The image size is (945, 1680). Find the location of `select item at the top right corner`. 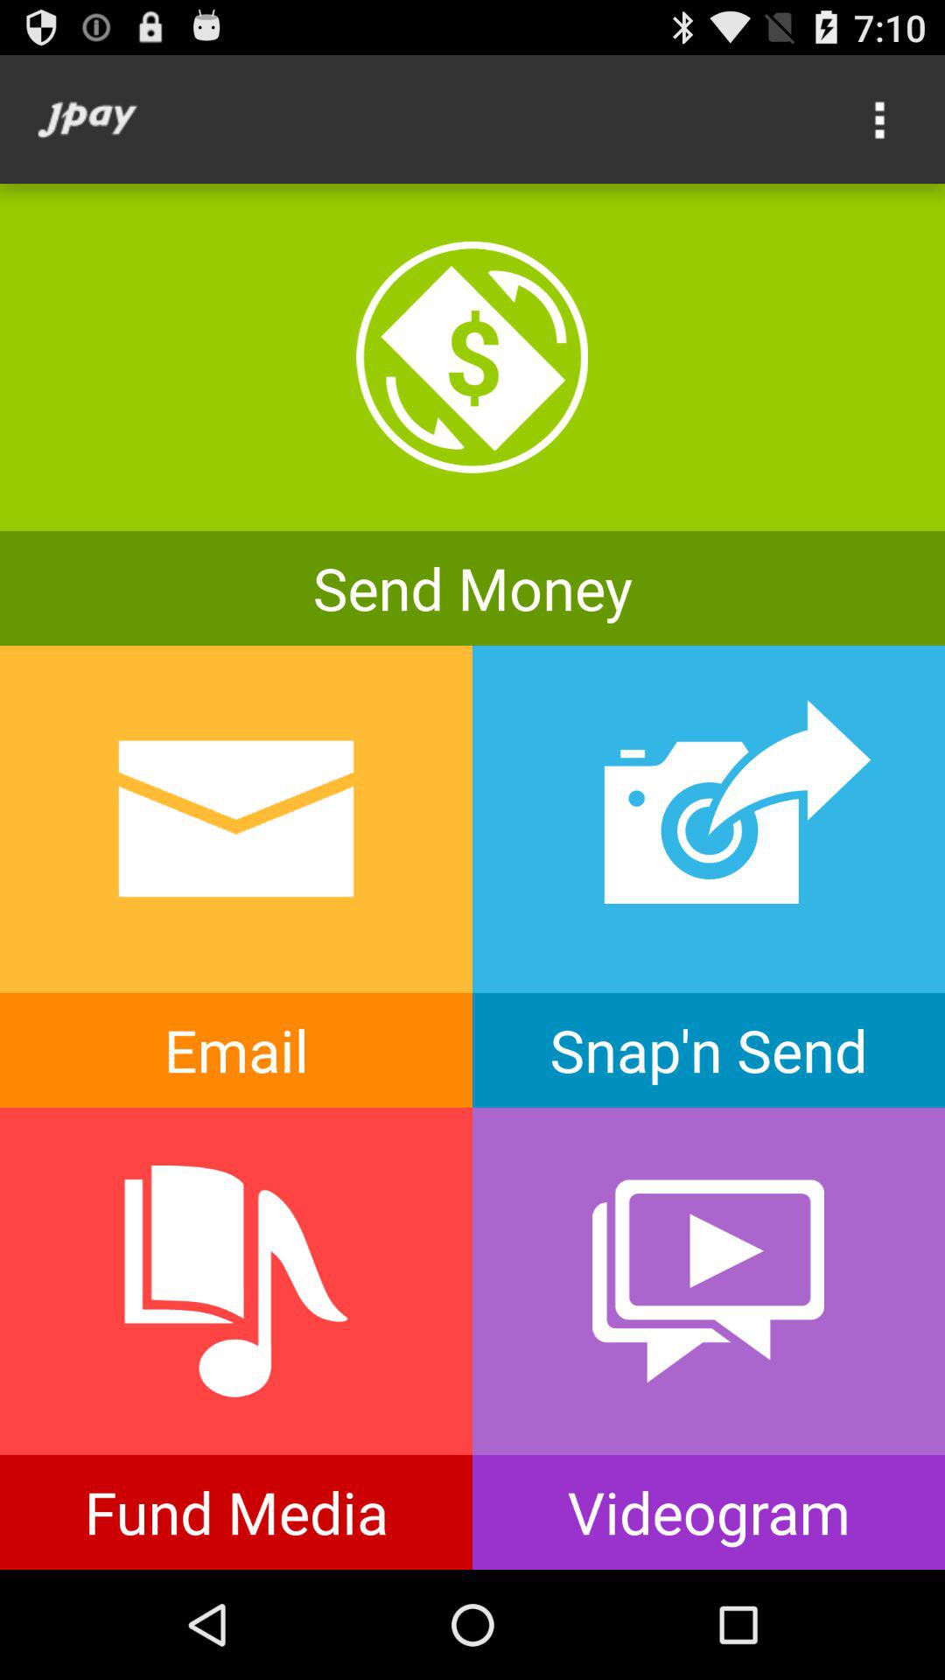

select item at the top right corner is located at coordinates (880, 119).